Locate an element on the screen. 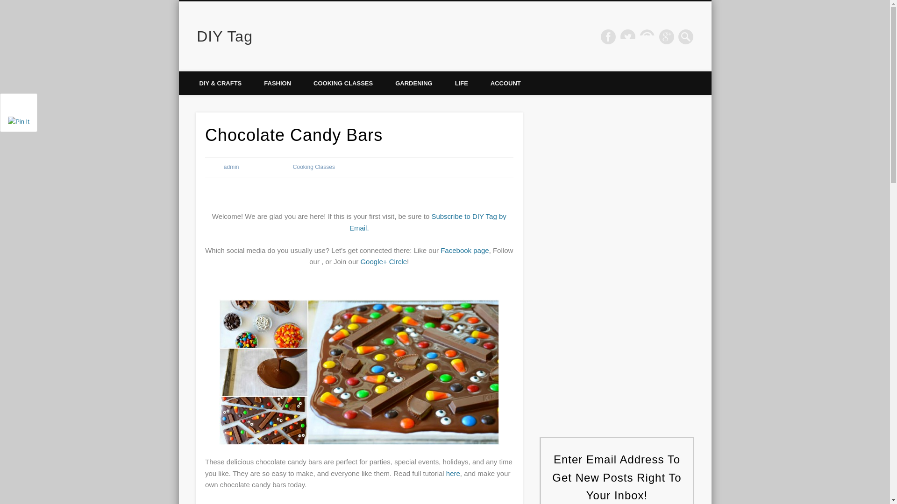 This screenshot has height=504, width=897. DIY Tag is located at coordinates (224, 36).